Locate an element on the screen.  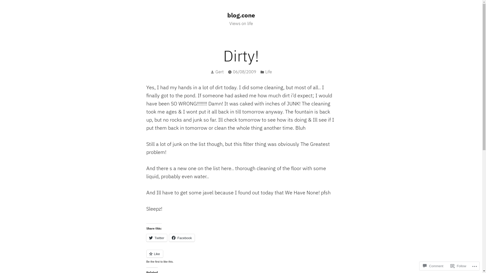
Gert is located at coordinates (220, 72).